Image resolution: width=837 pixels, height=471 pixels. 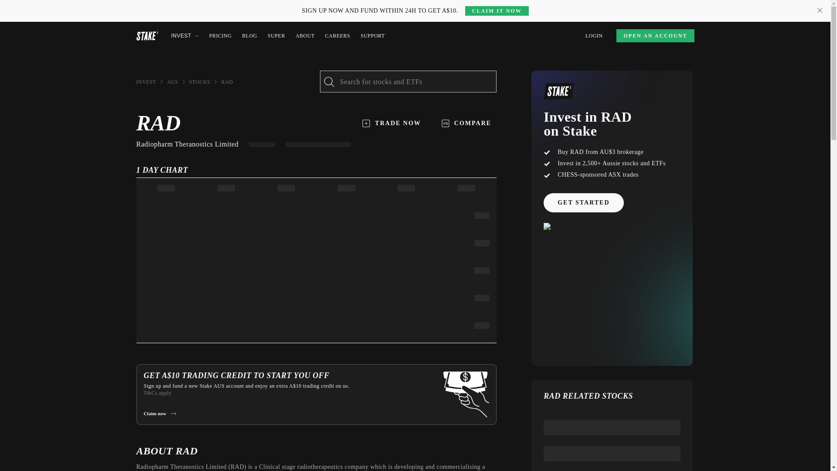 I want to click on TRADE NOW, so click(x=391, y=123).